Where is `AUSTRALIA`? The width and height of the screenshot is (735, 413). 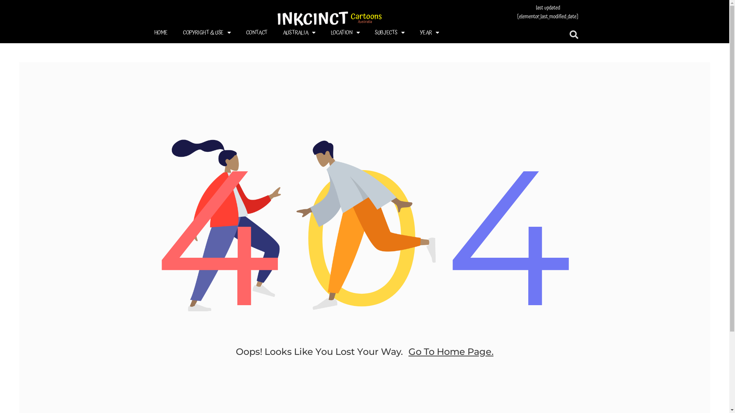
AUSTRALIA is located at coordinates (299, 33).